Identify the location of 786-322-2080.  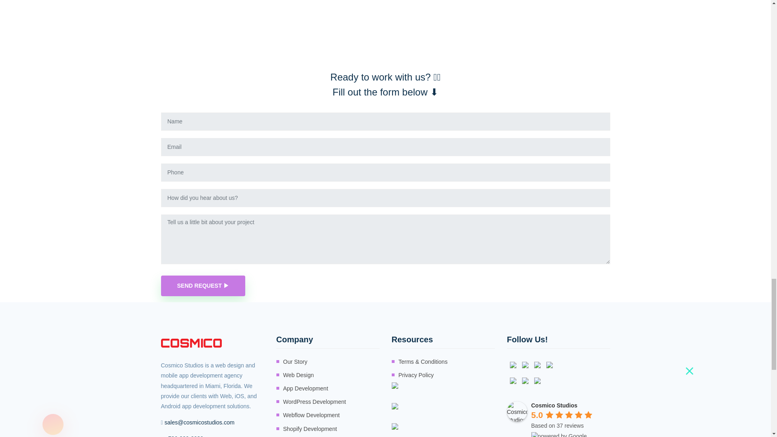
(185, 435).